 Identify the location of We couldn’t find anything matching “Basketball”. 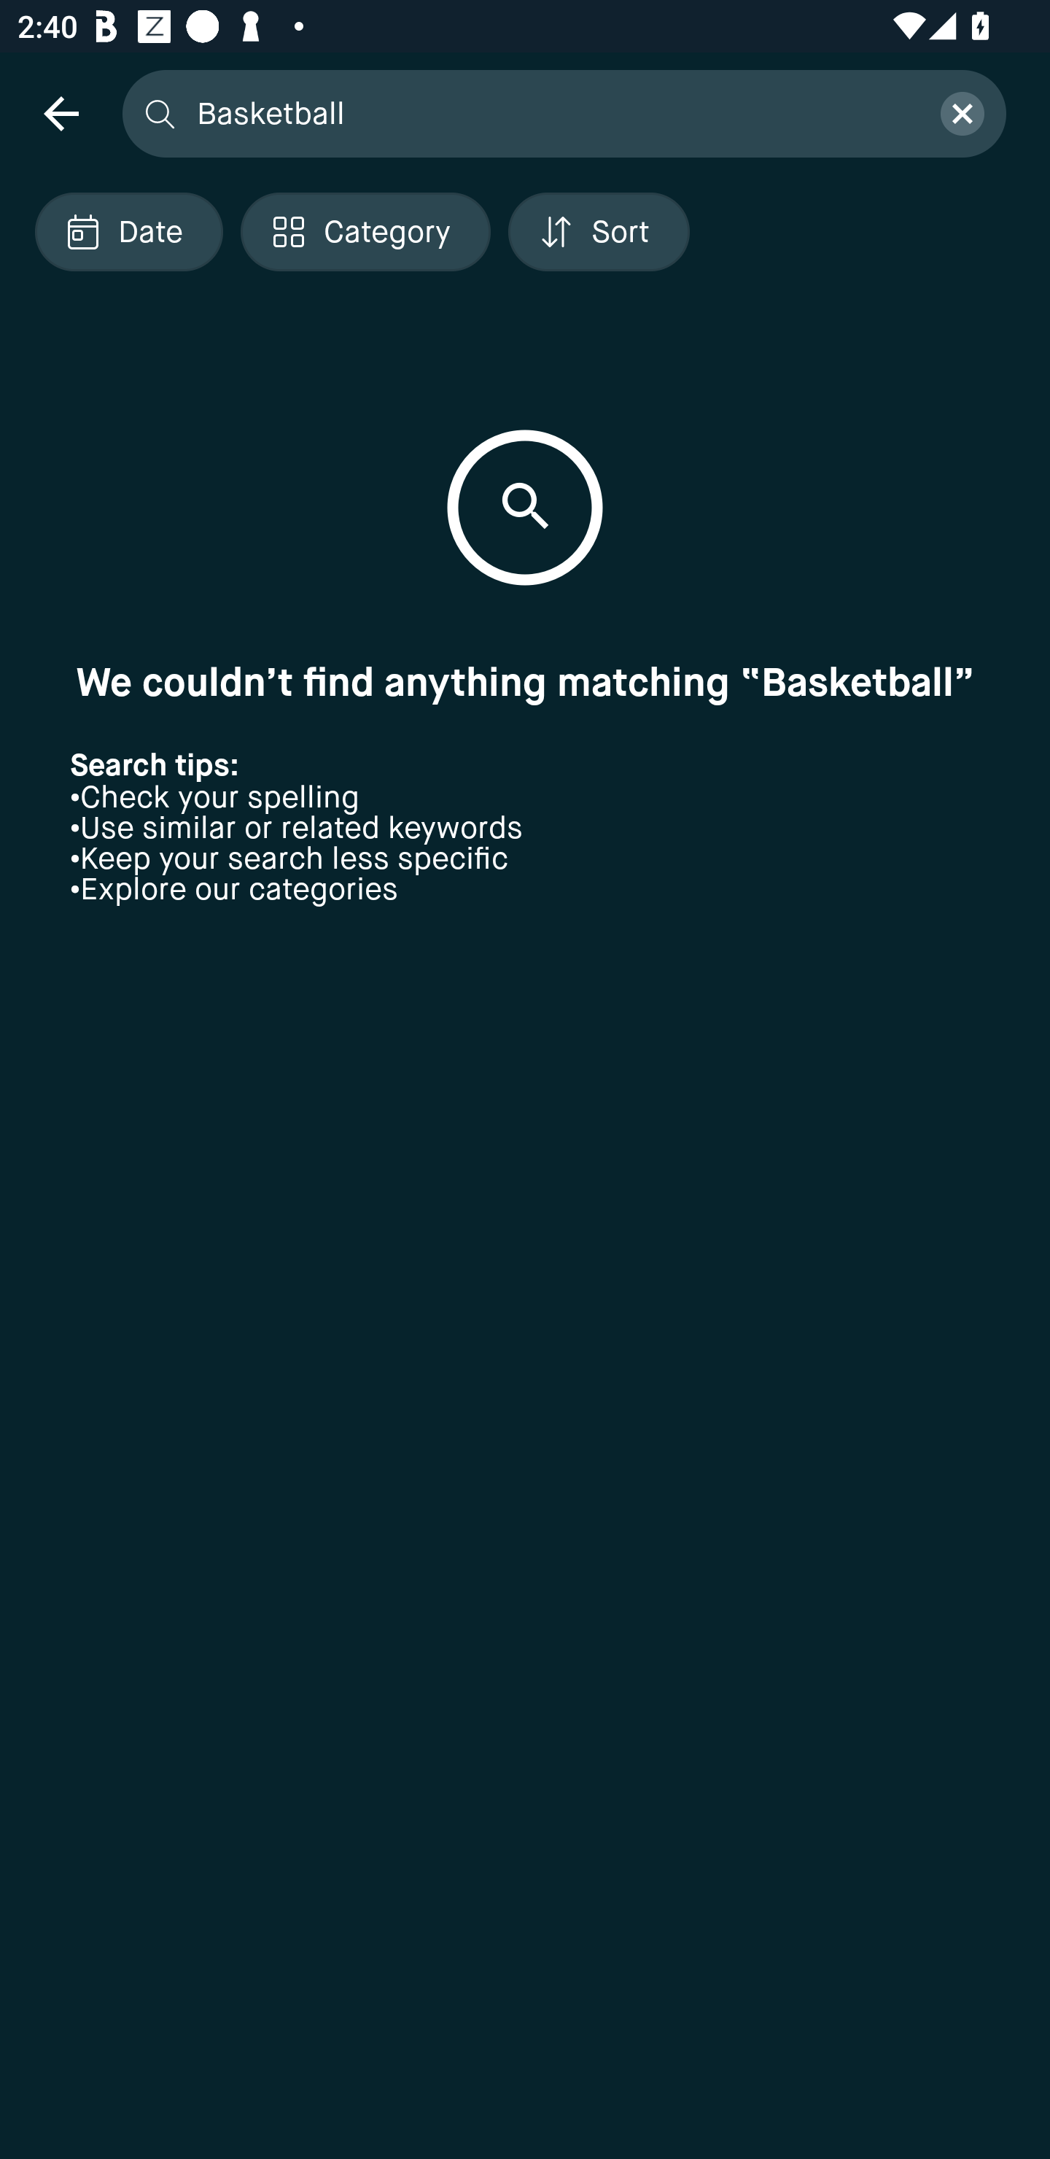
(525, 681).